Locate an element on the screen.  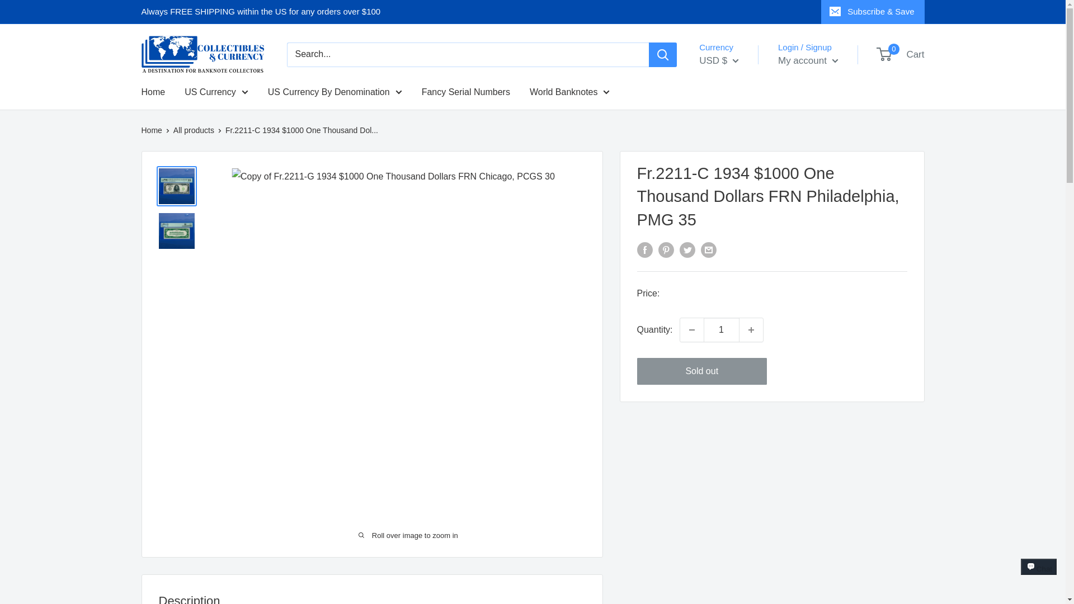
Increase quantity by 1 is located at coordinates (751, 330).